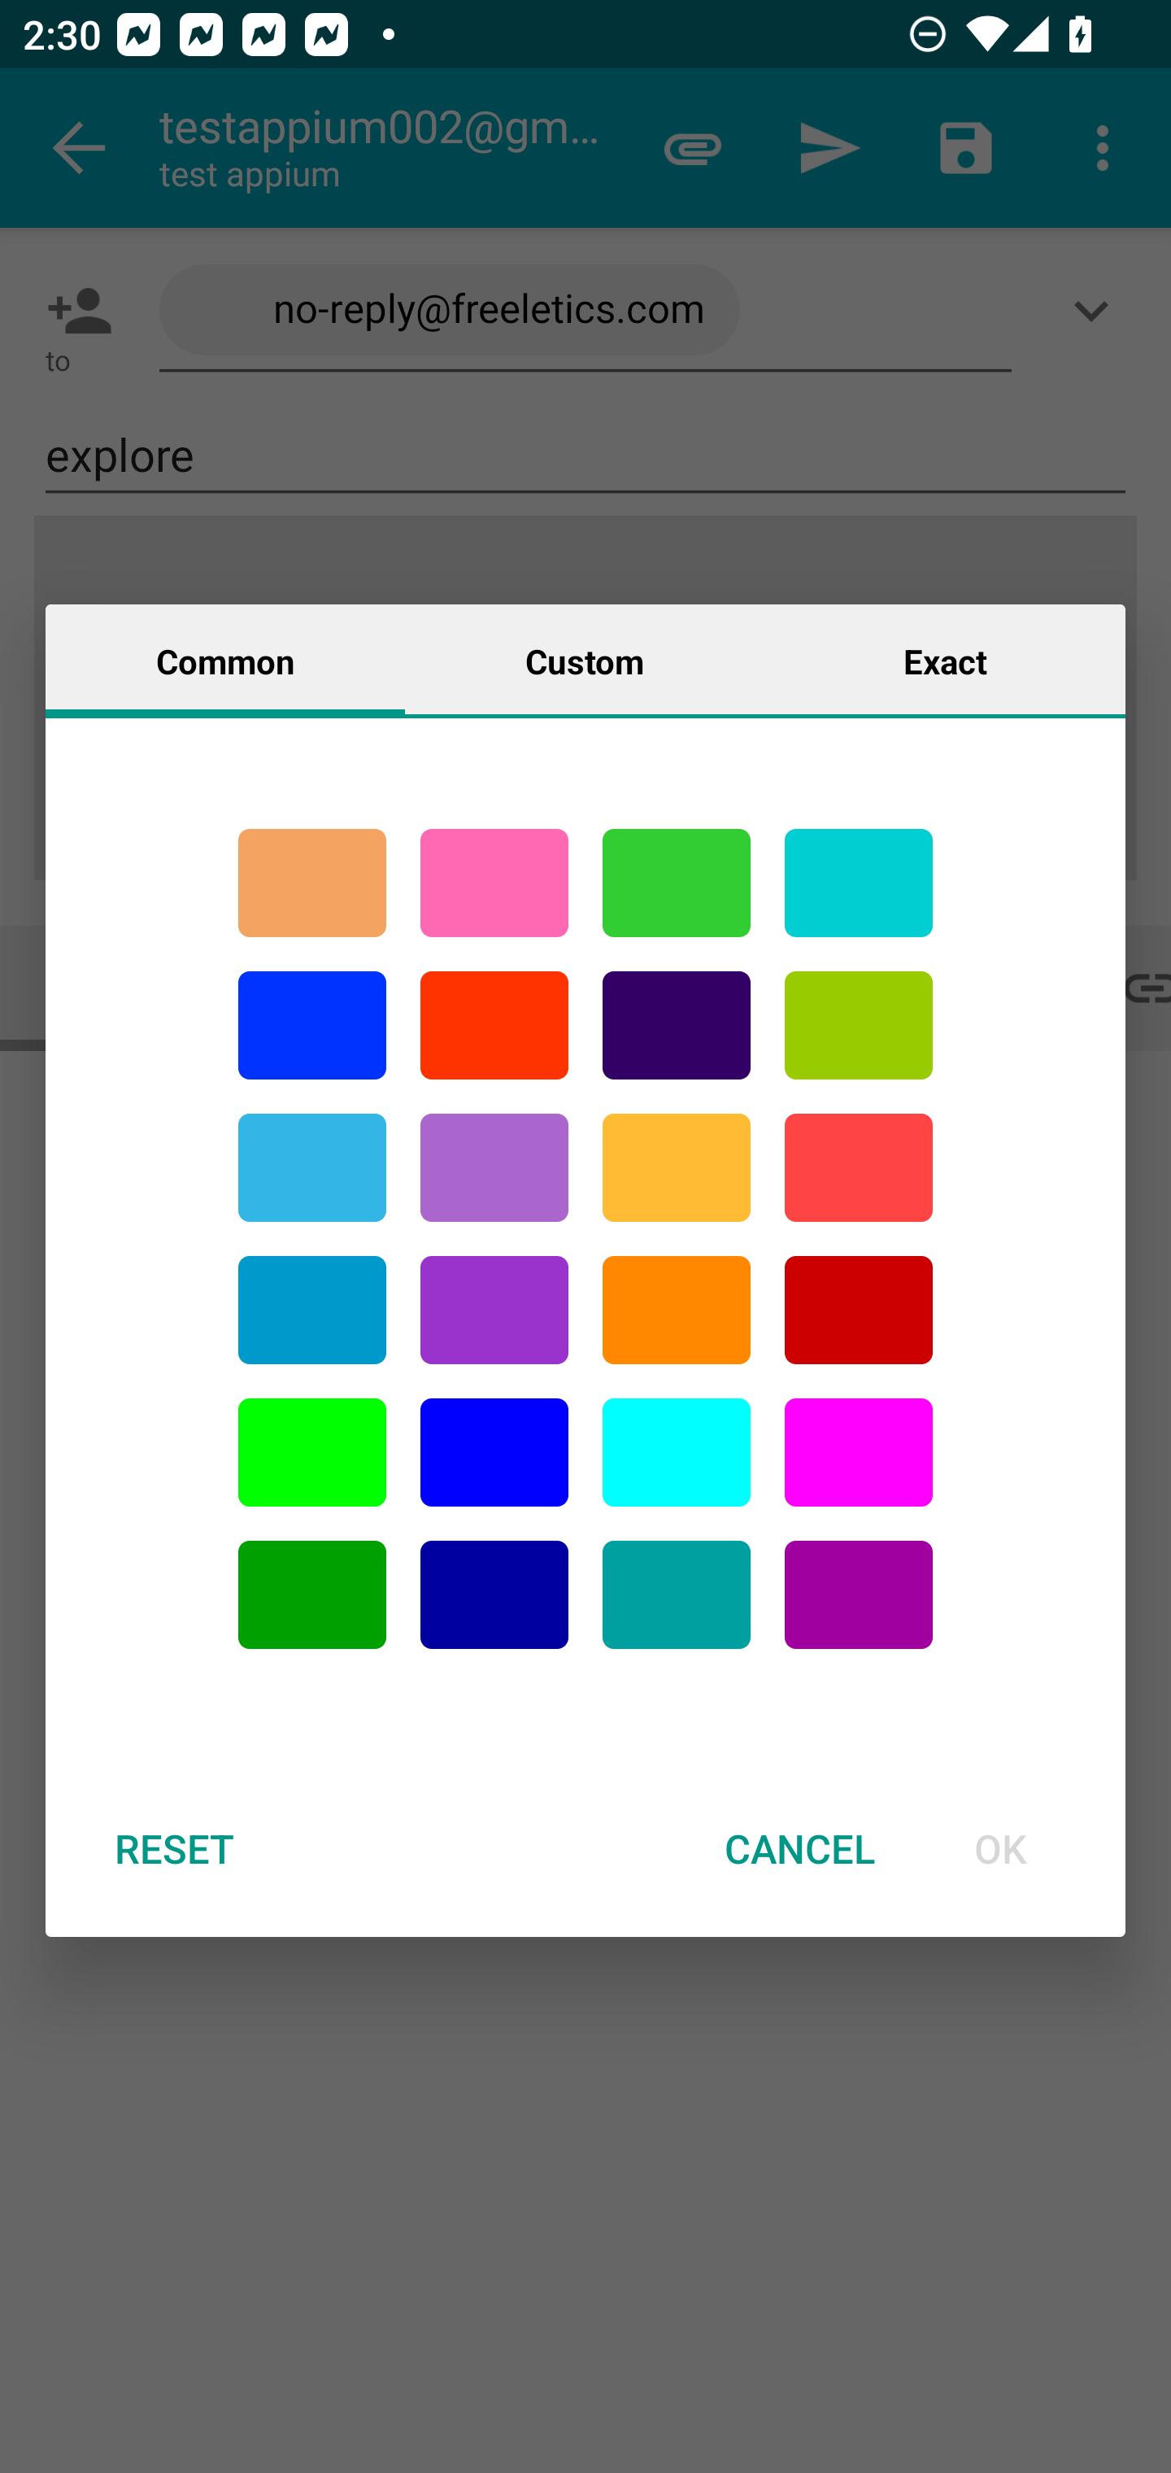  Describe the element at coordinates (945, 660) in the screenshot. I see `Exact` at that location.